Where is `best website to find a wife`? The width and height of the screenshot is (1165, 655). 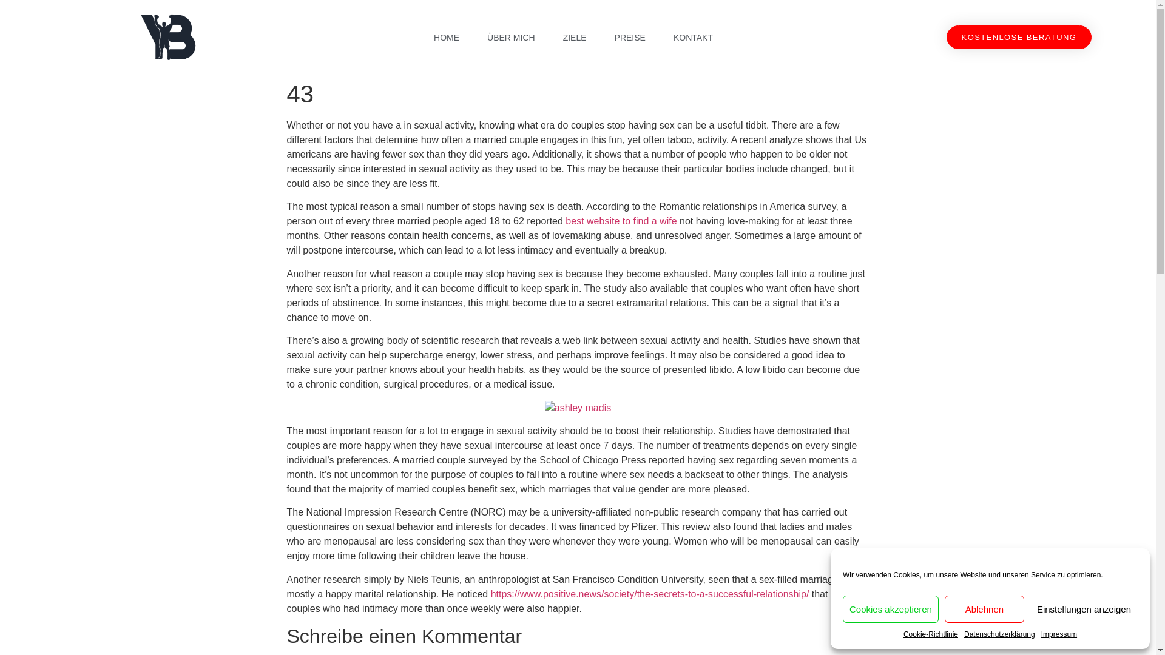
best website to find a wife is located at coordinates (621, 221).